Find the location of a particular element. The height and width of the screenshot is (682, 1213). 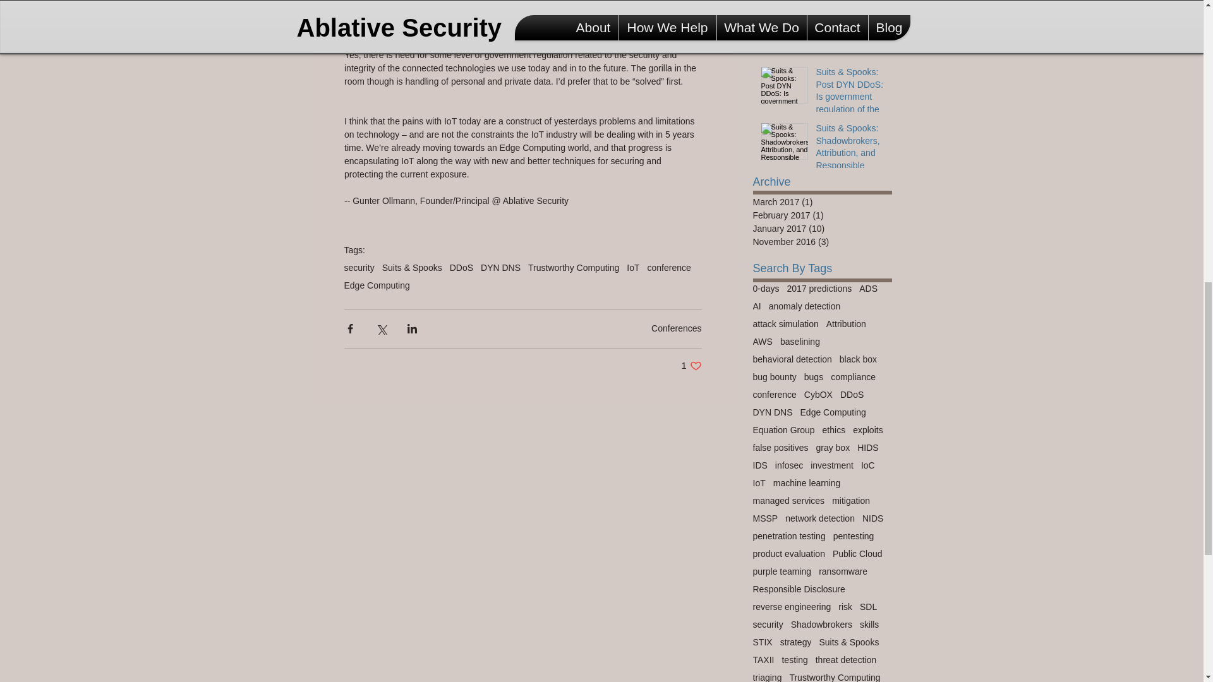

Edge Computing is located at coordinates (633, 268).